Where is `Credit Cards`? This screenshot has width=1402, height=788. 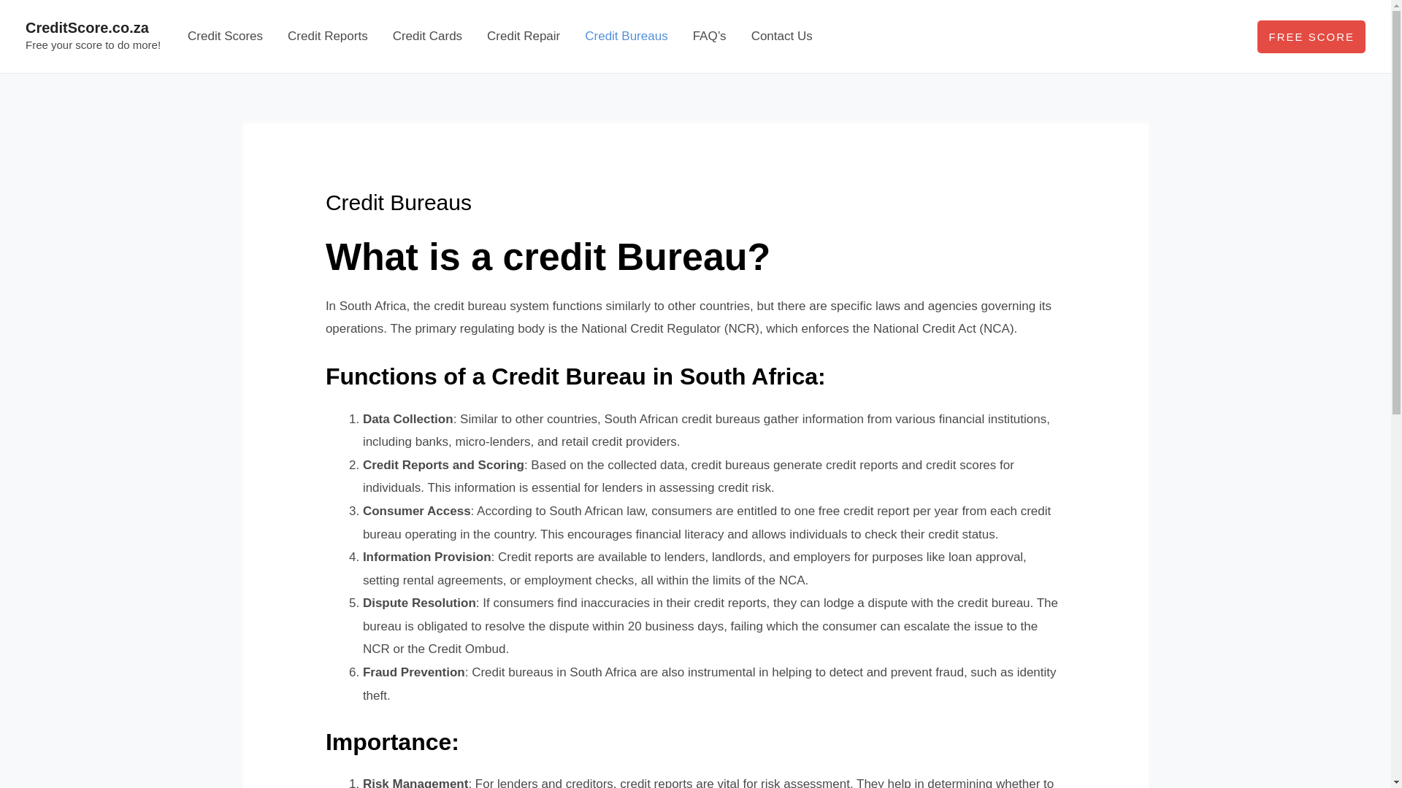 Credit Cards is located at coordinates (427, 36).